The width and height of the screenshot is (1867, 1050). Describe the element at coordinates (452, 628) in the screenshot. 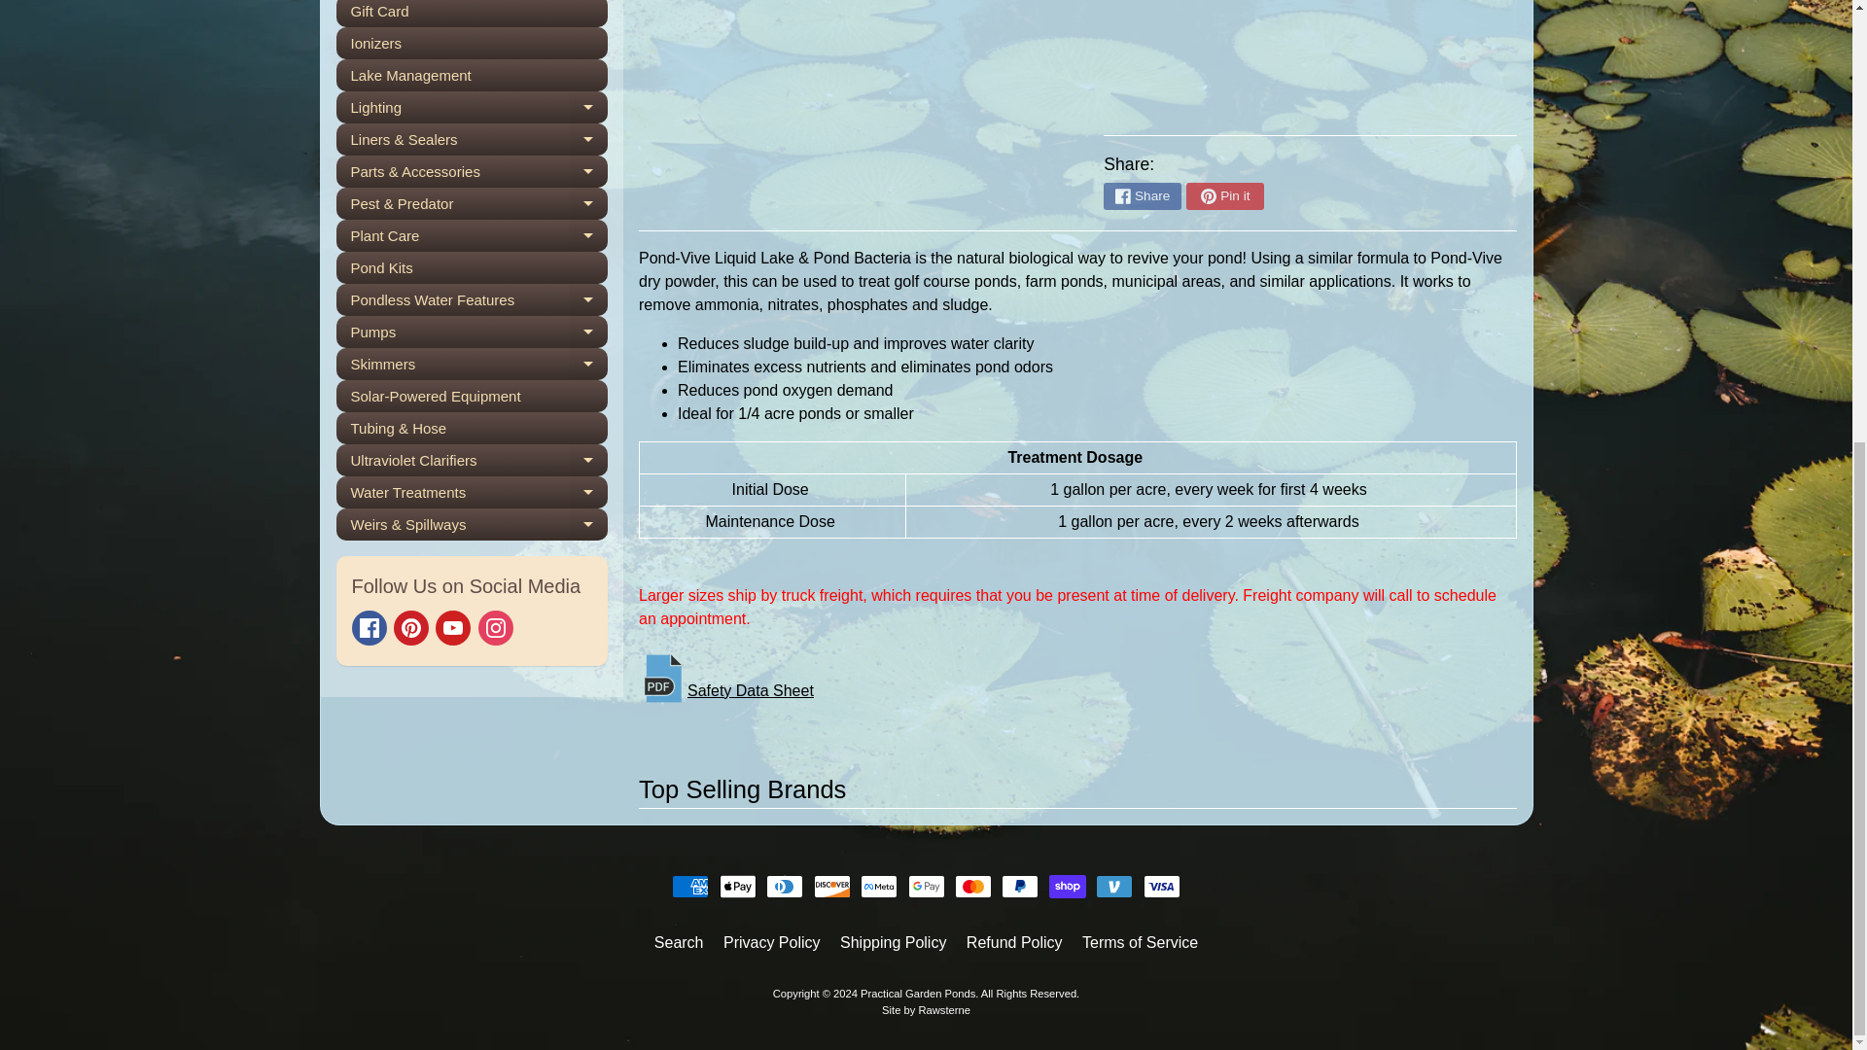

I see `Youtube` at that location.